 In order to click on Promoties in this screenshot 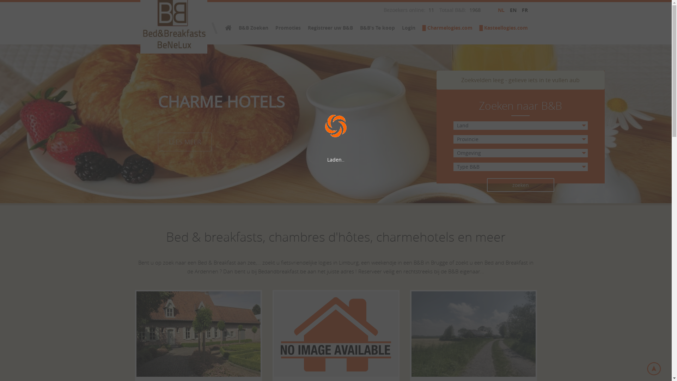, I will do `click(288, 28)`.